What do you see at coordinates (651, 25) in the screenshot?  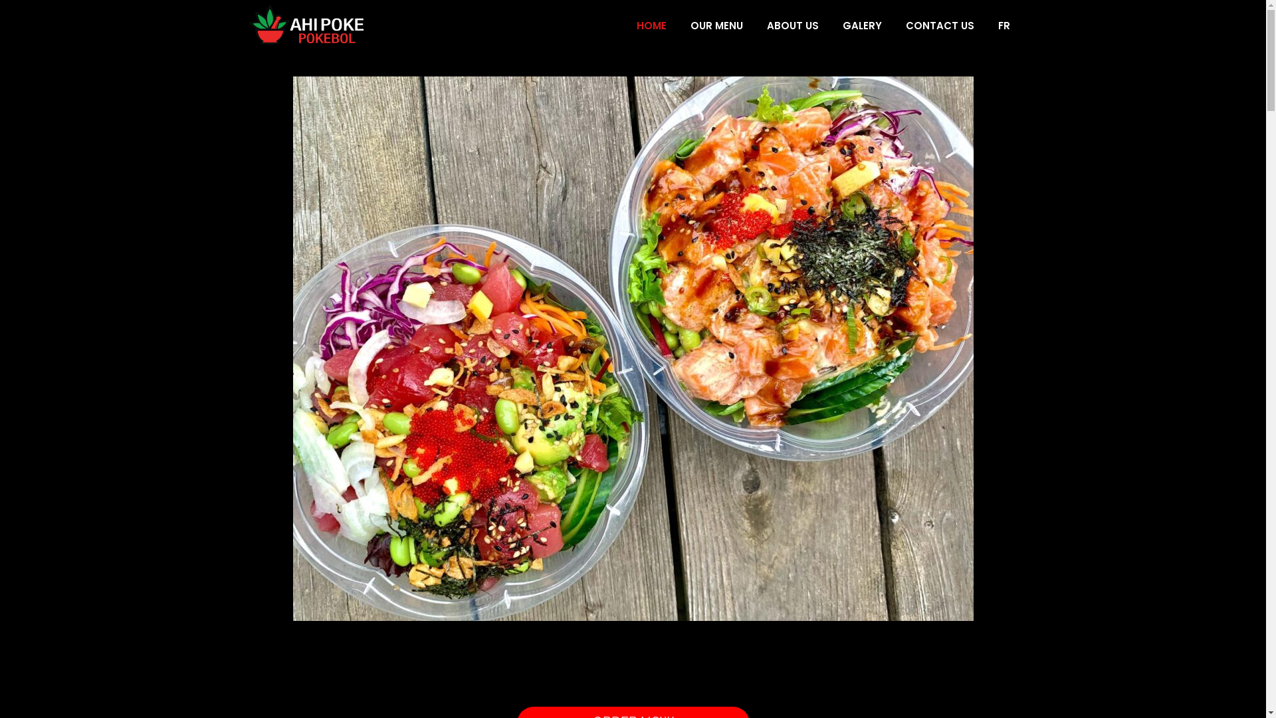 I see `HOME` at bounding box center [651, 25].